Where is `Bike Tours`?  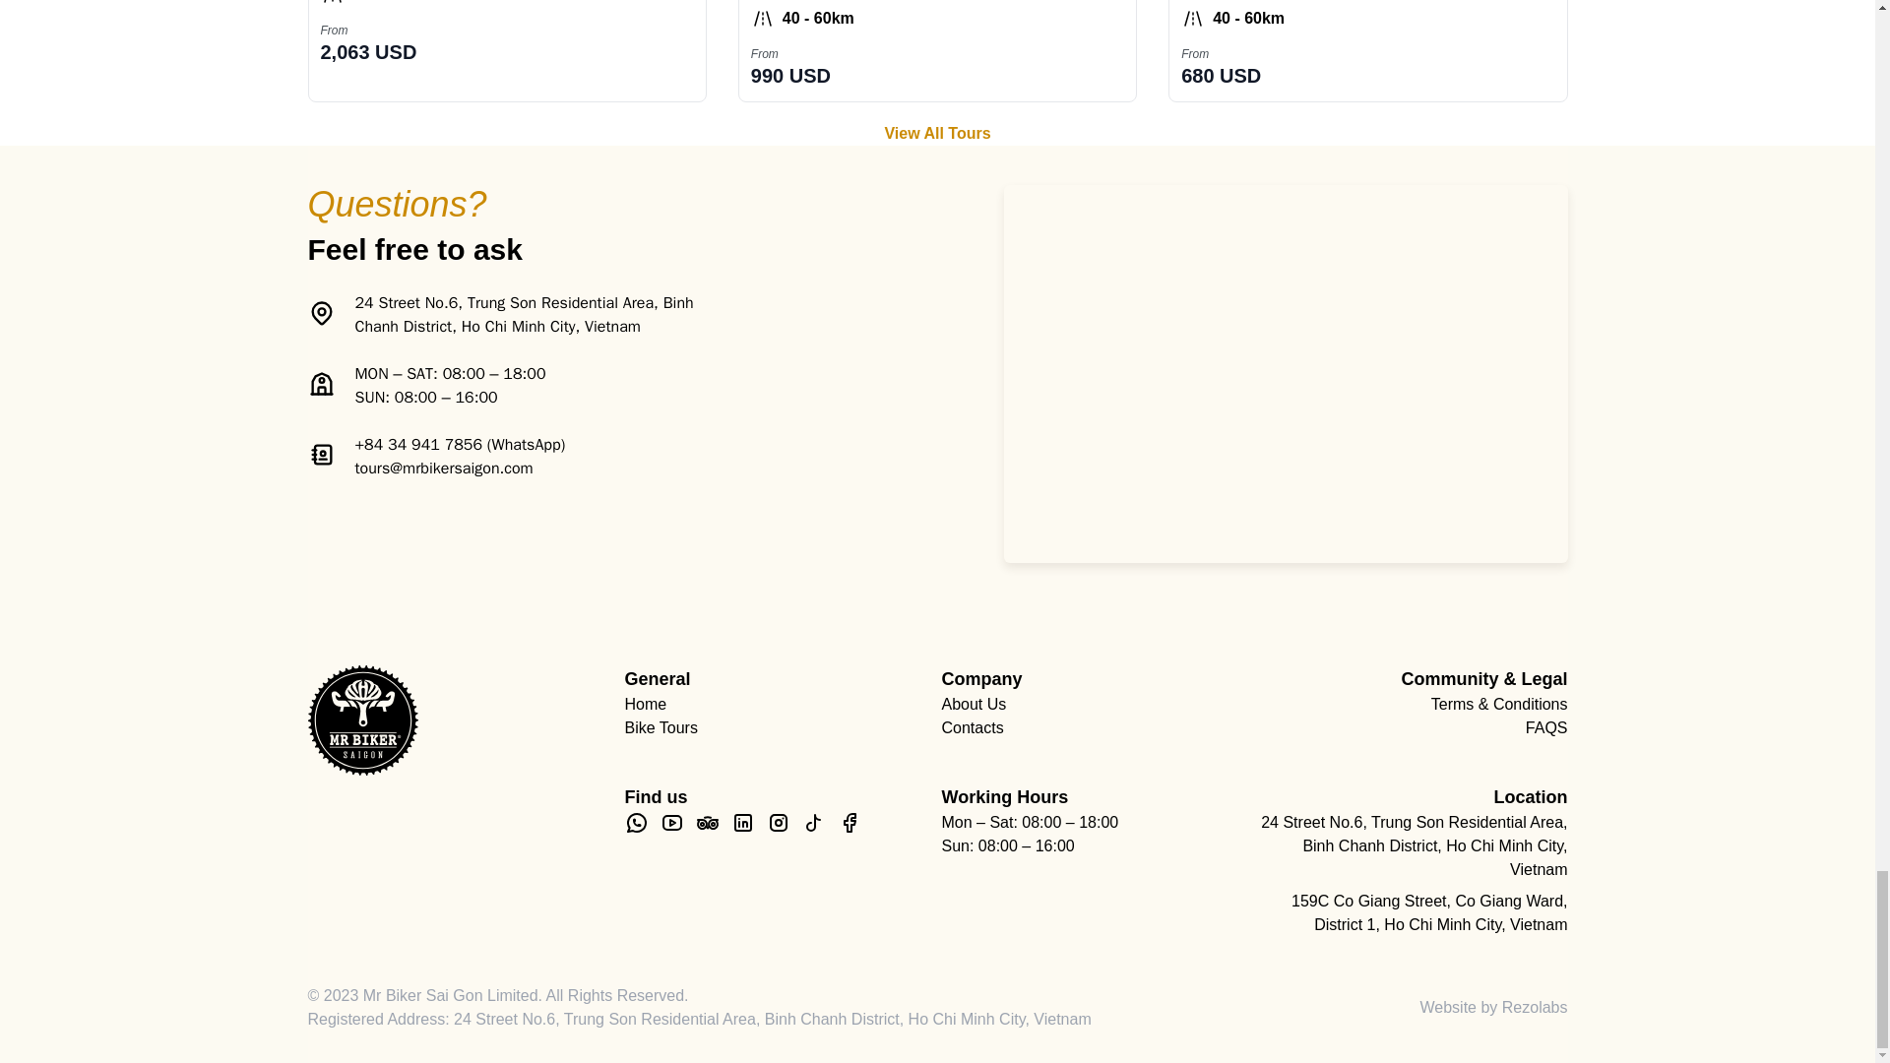
Bike Tours is located at coordinates (778, 727).